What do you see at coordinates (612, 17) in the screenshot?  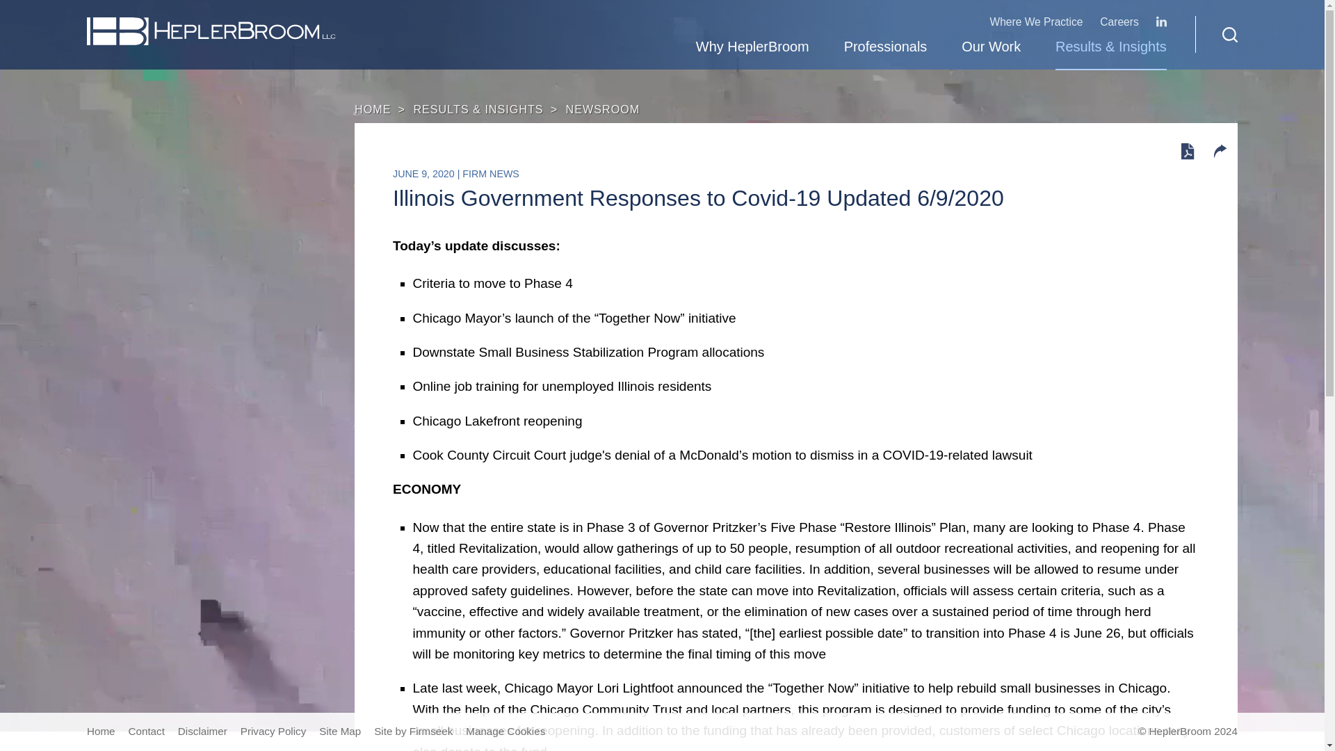 I see `Main Content` at bounding box center [612, 17].